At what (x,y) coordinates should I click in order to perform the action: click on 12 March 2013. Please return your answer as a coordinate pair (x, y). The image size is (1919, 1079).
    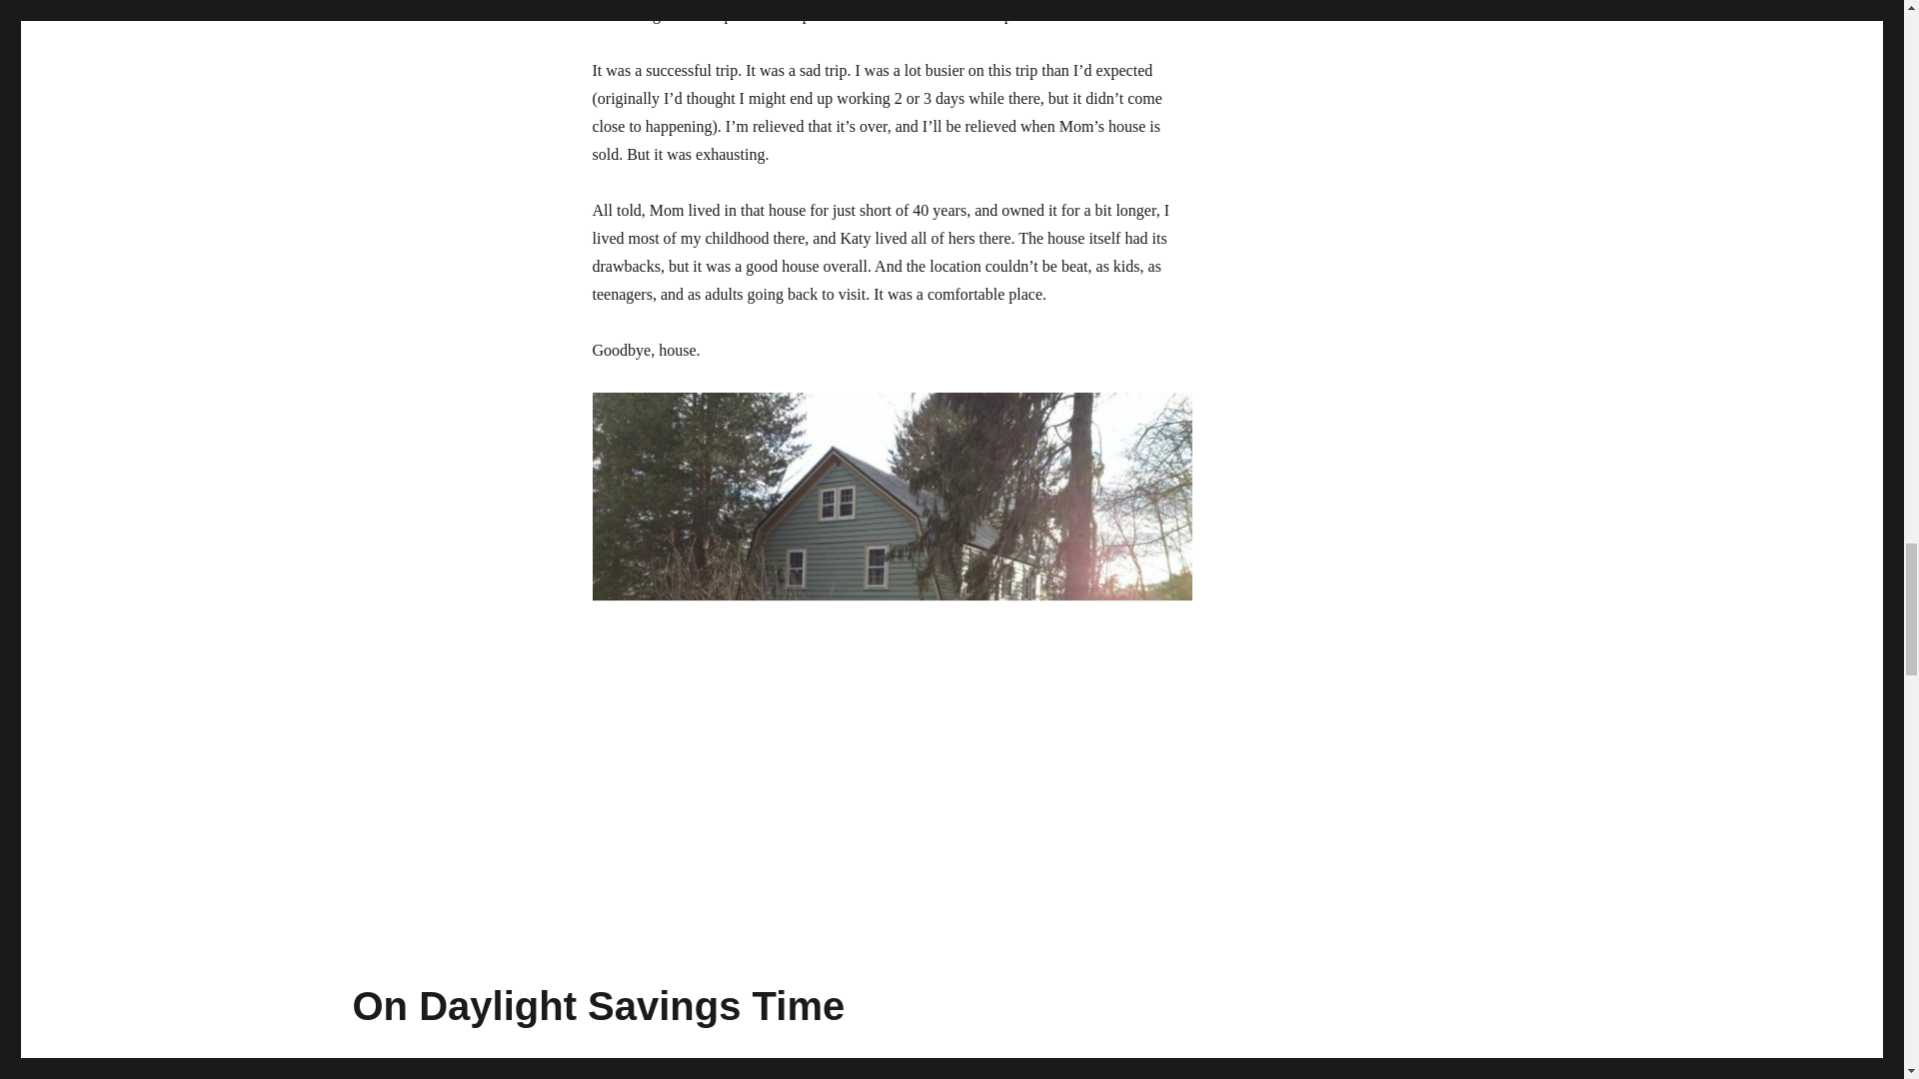
    Looking at the image, I should click on (395, 1077).